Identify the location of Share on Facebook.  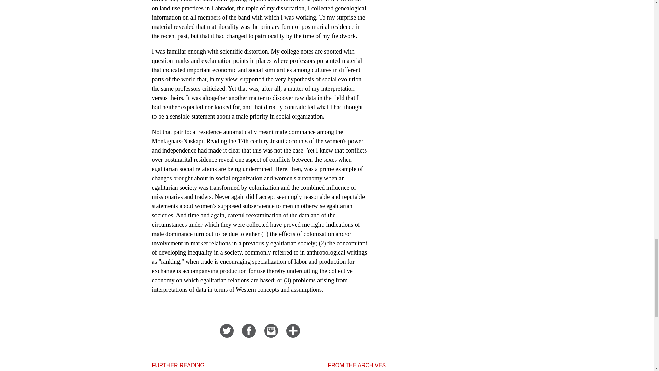
(248, 335).